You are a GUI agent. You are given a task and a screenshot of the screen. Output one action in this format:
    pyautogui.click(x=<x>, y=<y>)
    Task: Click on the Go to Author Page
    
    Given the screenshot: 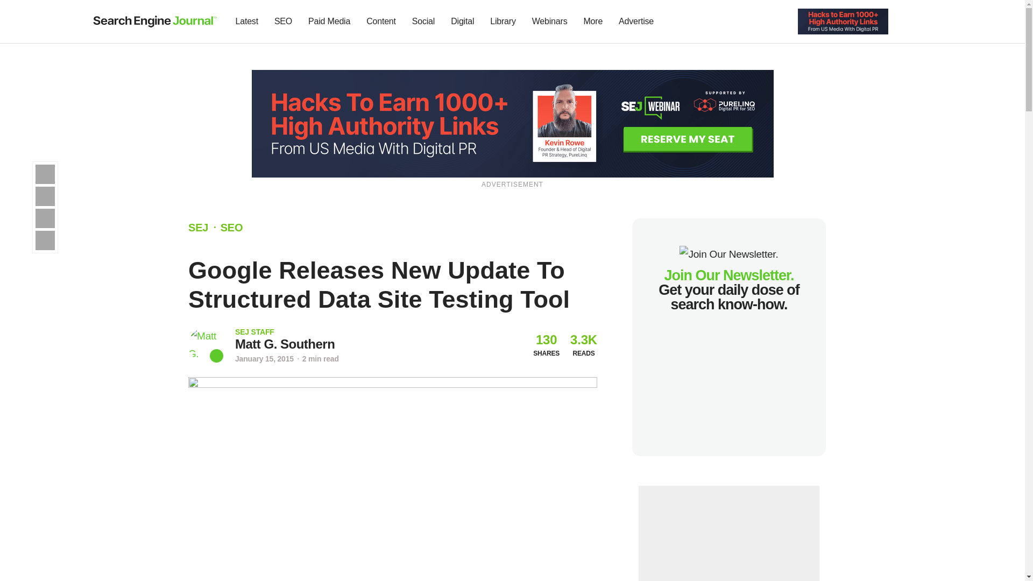 What is the action you would take?
    pyautogui.click(x=285, y=344)
    